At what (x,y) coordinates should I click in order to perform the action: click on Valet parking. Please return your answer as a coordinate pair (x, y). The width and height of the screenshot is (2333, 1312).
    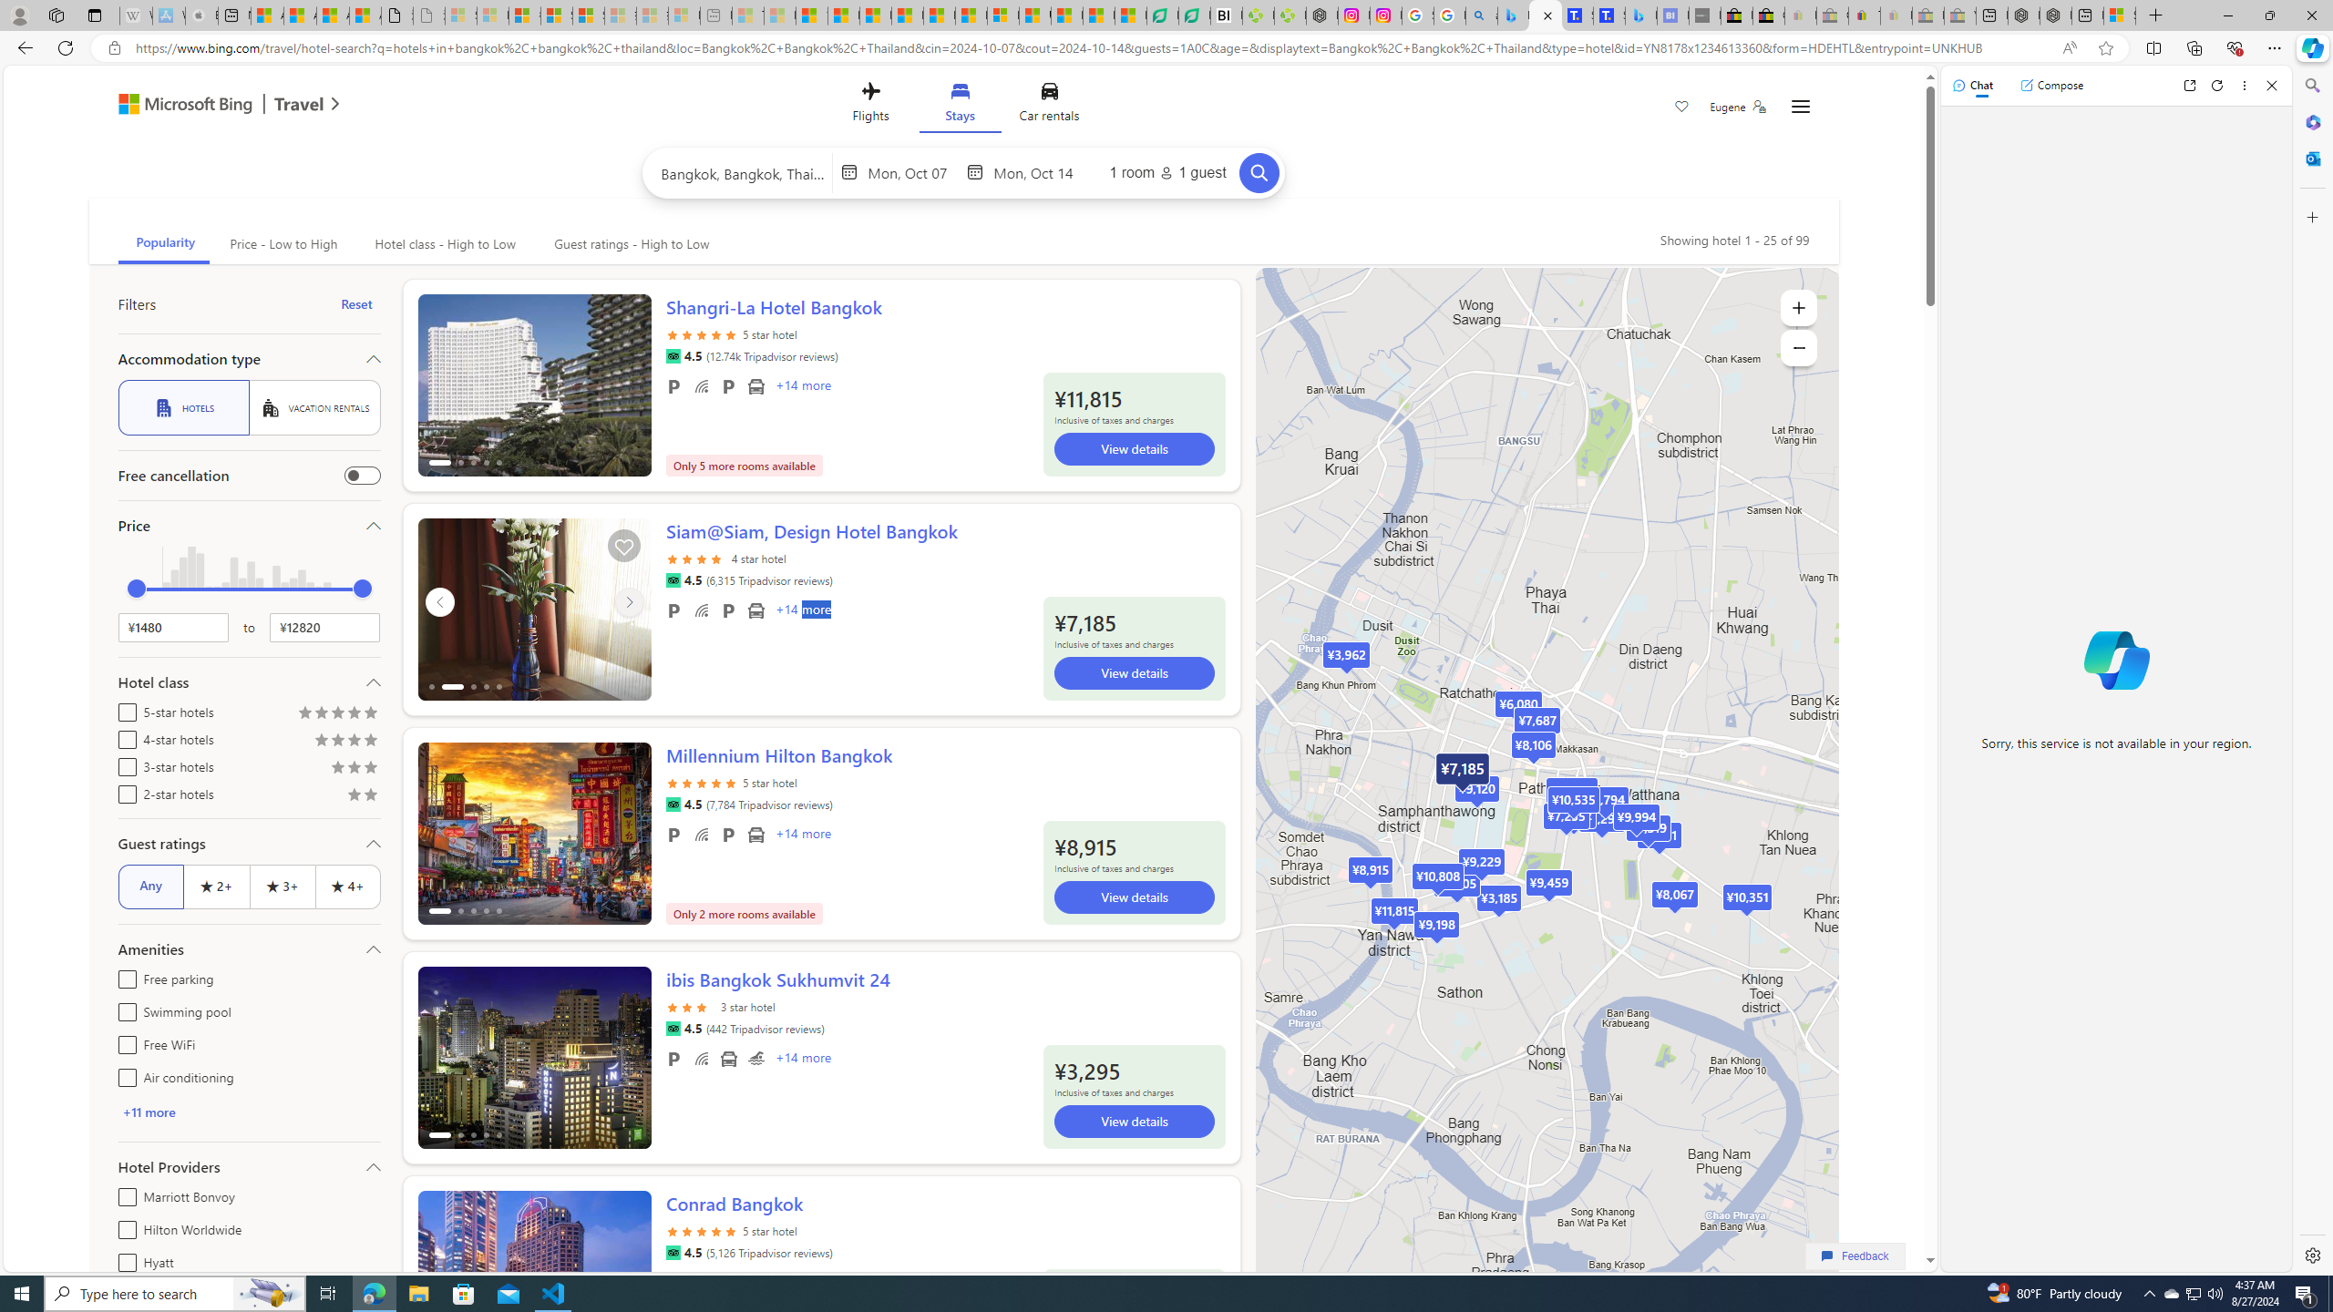
    Looking at the image, I should click on (729, 835).